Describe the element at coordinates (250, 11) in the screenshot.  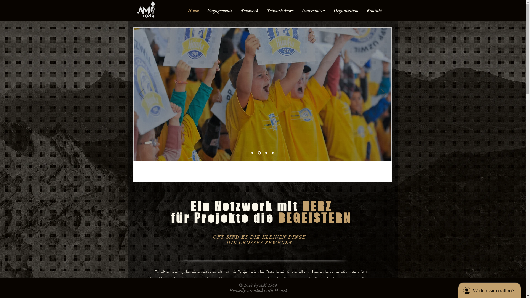
I see `Netzwerk` at that location.